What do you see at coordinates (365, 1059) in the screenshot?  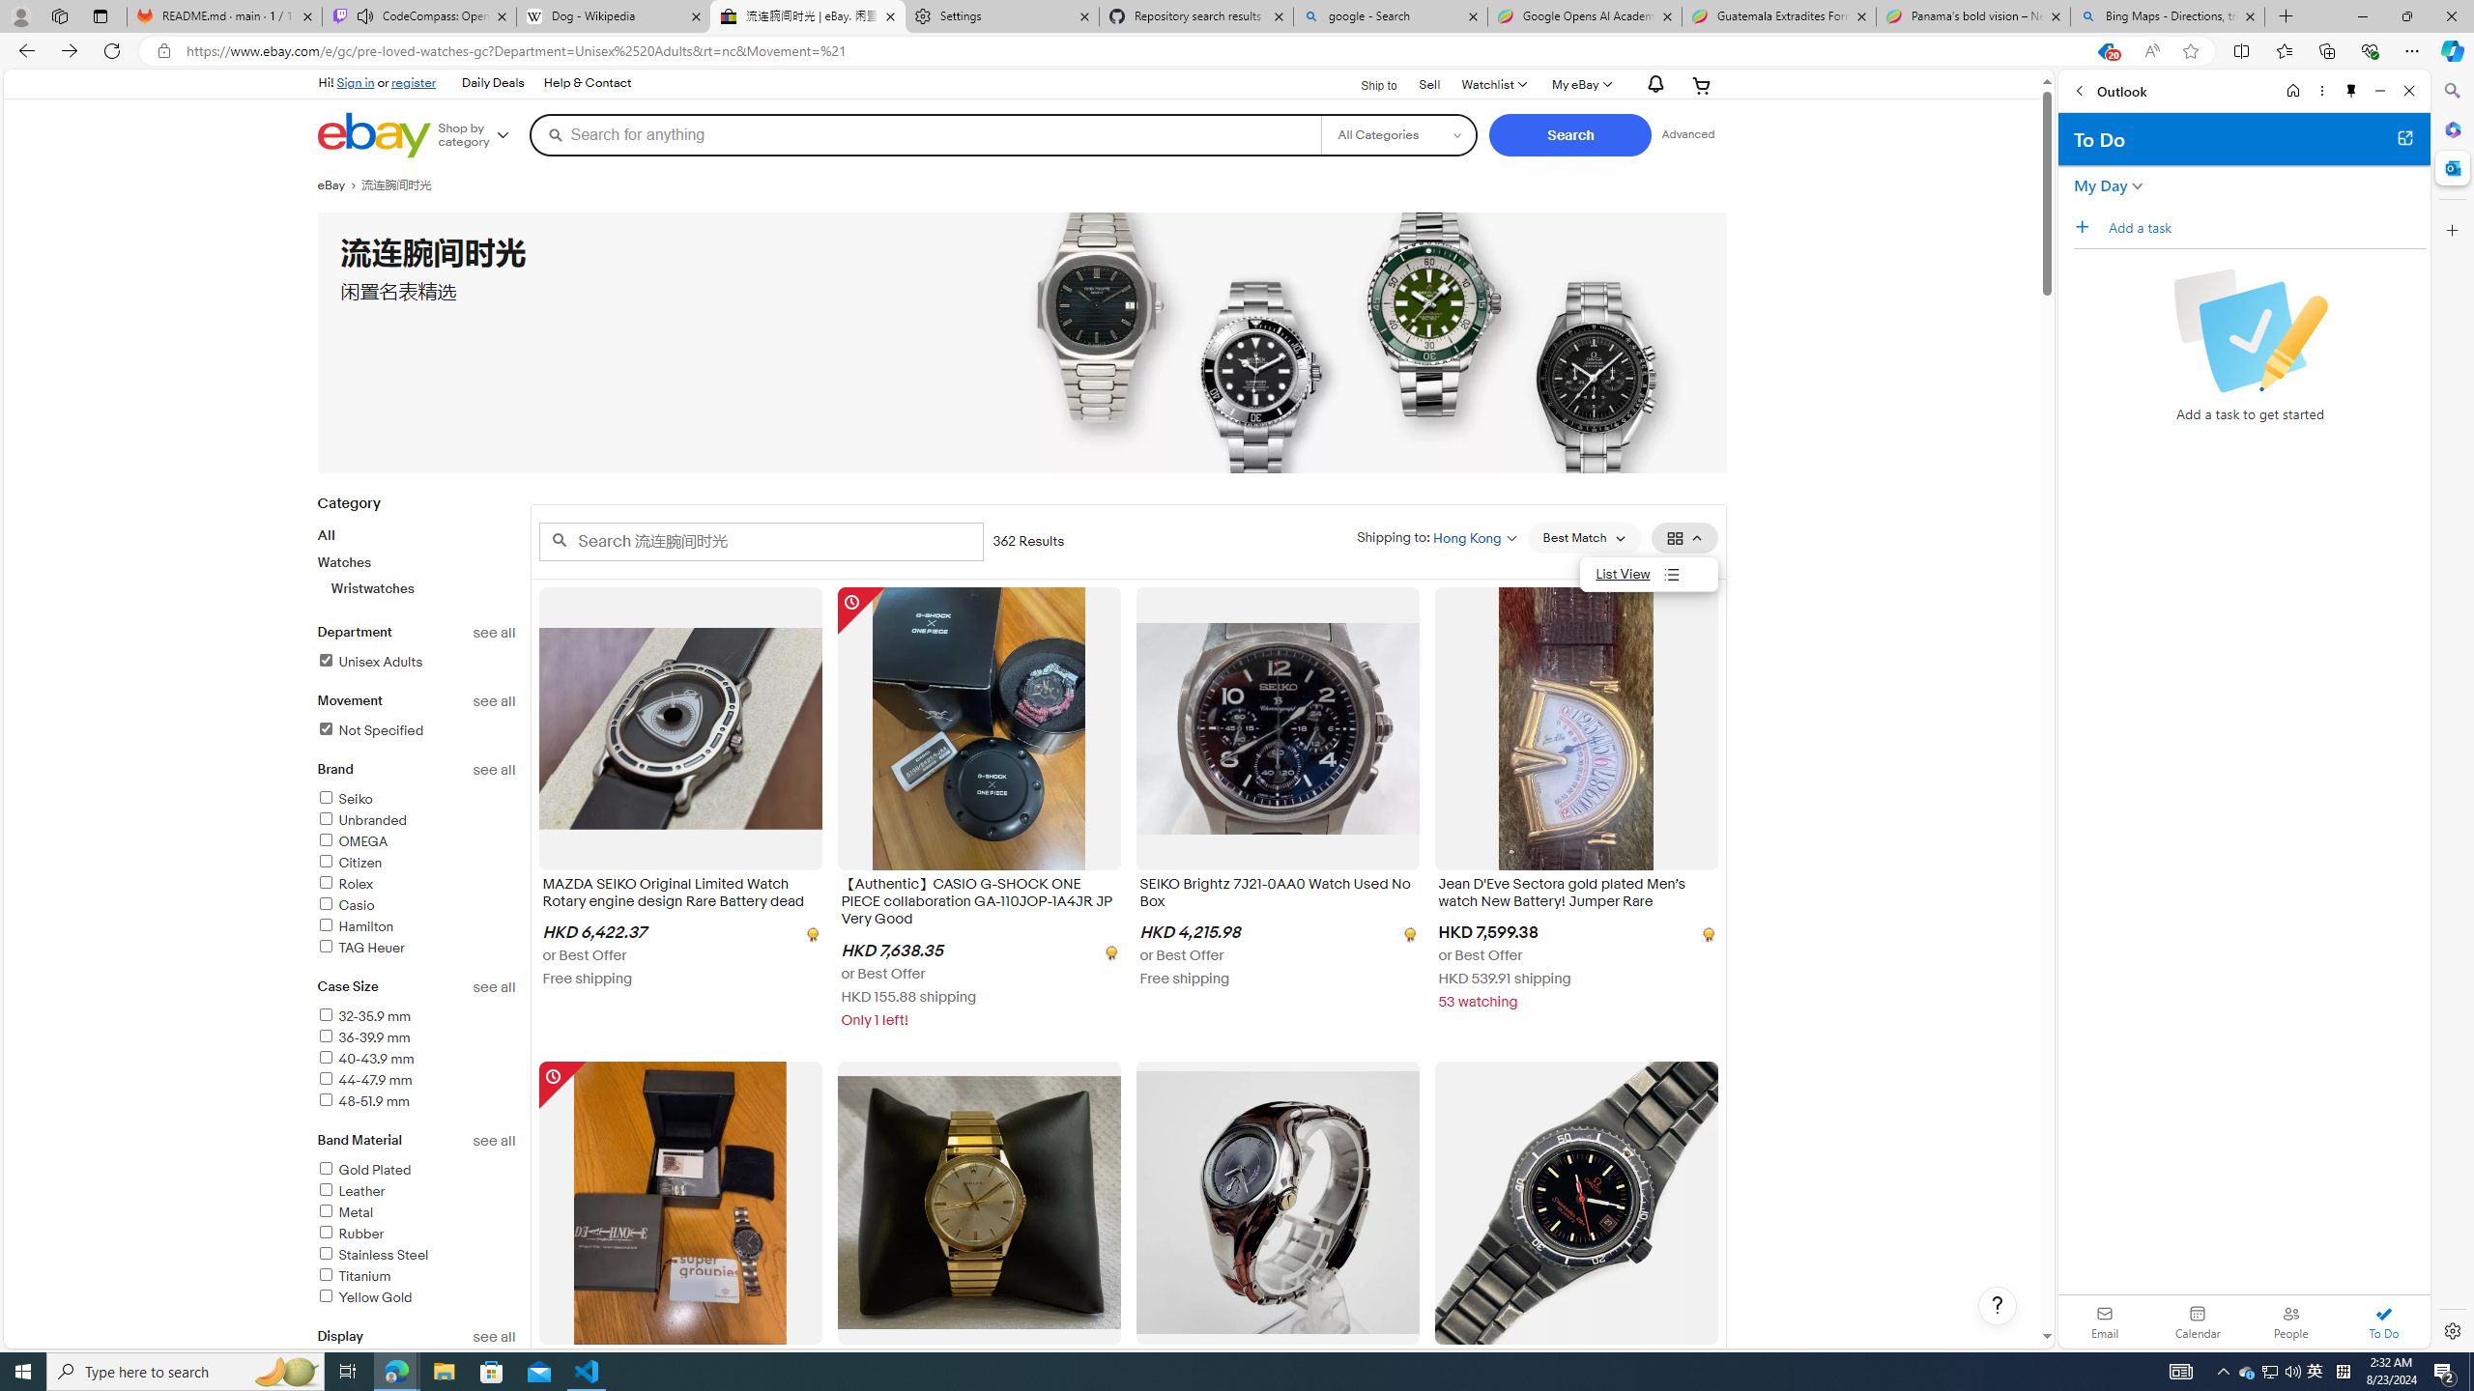 I see `40-43.9 mm` at bounding box center [365, 1059].